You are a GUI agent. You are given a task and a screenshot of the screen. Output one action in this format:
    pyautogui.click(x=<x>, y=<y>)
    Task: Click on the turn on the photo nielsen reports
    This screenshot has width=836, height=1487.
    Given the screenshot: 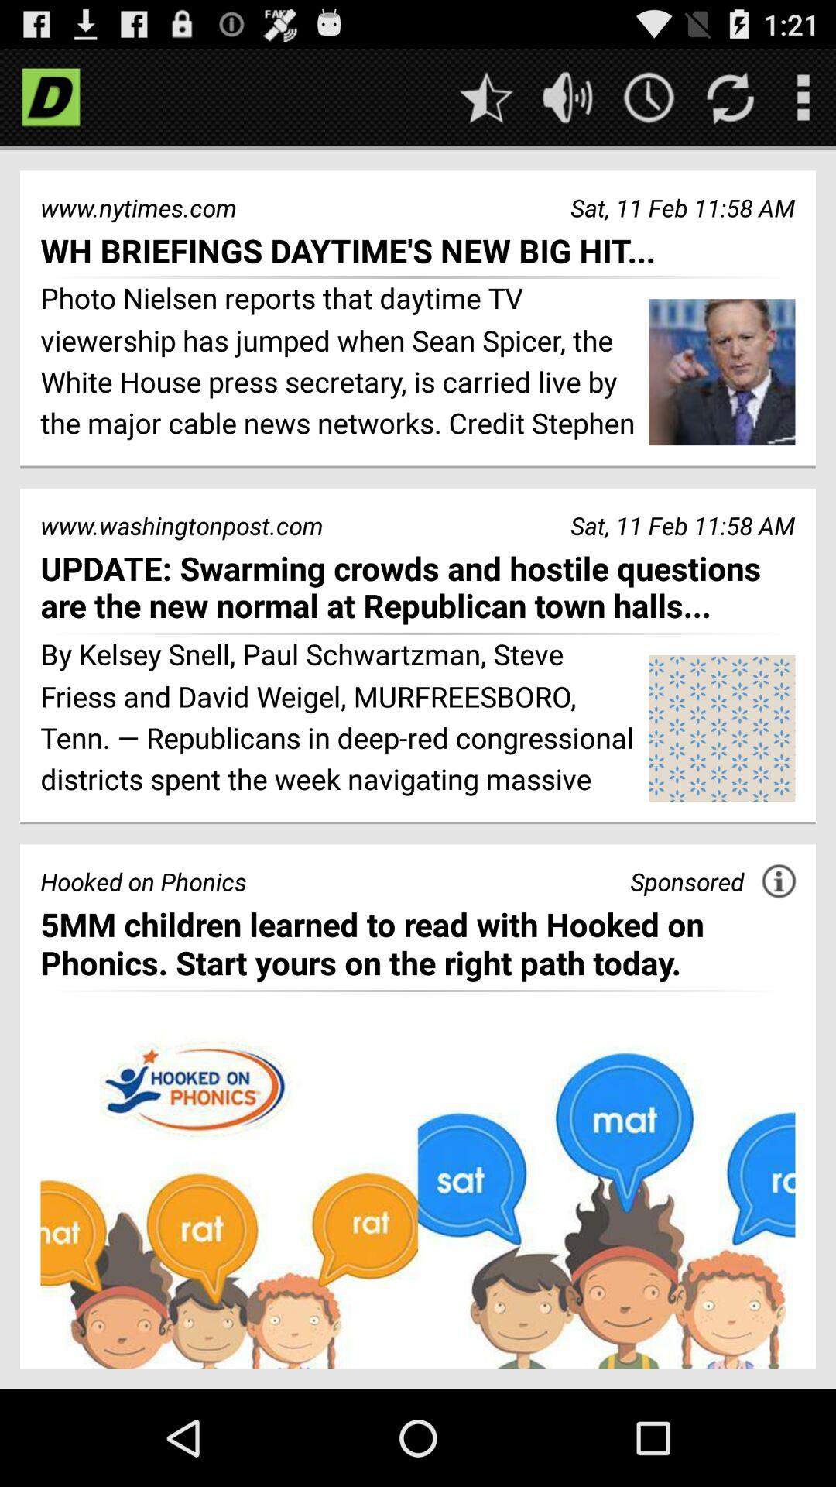 What is the action you would take?
    pyautogui.click(x=339, y=364)
    